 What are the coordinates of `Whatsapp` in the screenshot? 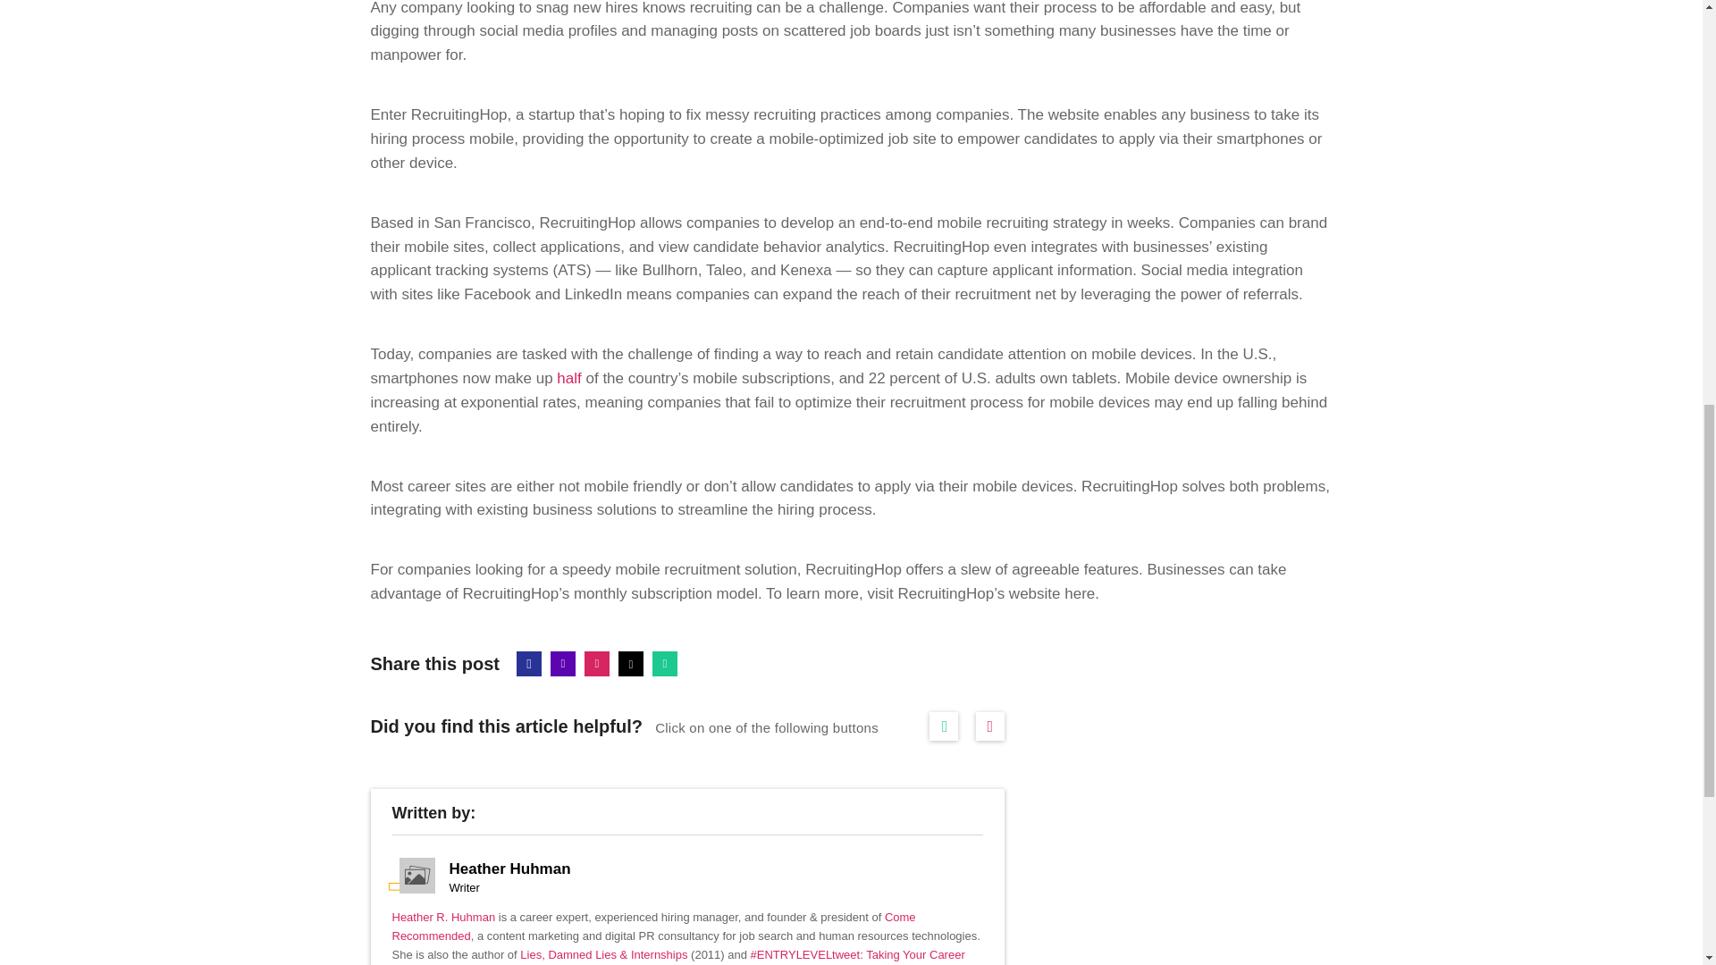 It's located at (665, 664).